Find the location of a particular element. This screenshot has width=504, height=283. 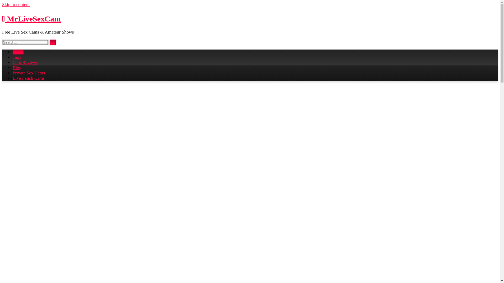

Cam Reviews is located at coordinates (25, 62).